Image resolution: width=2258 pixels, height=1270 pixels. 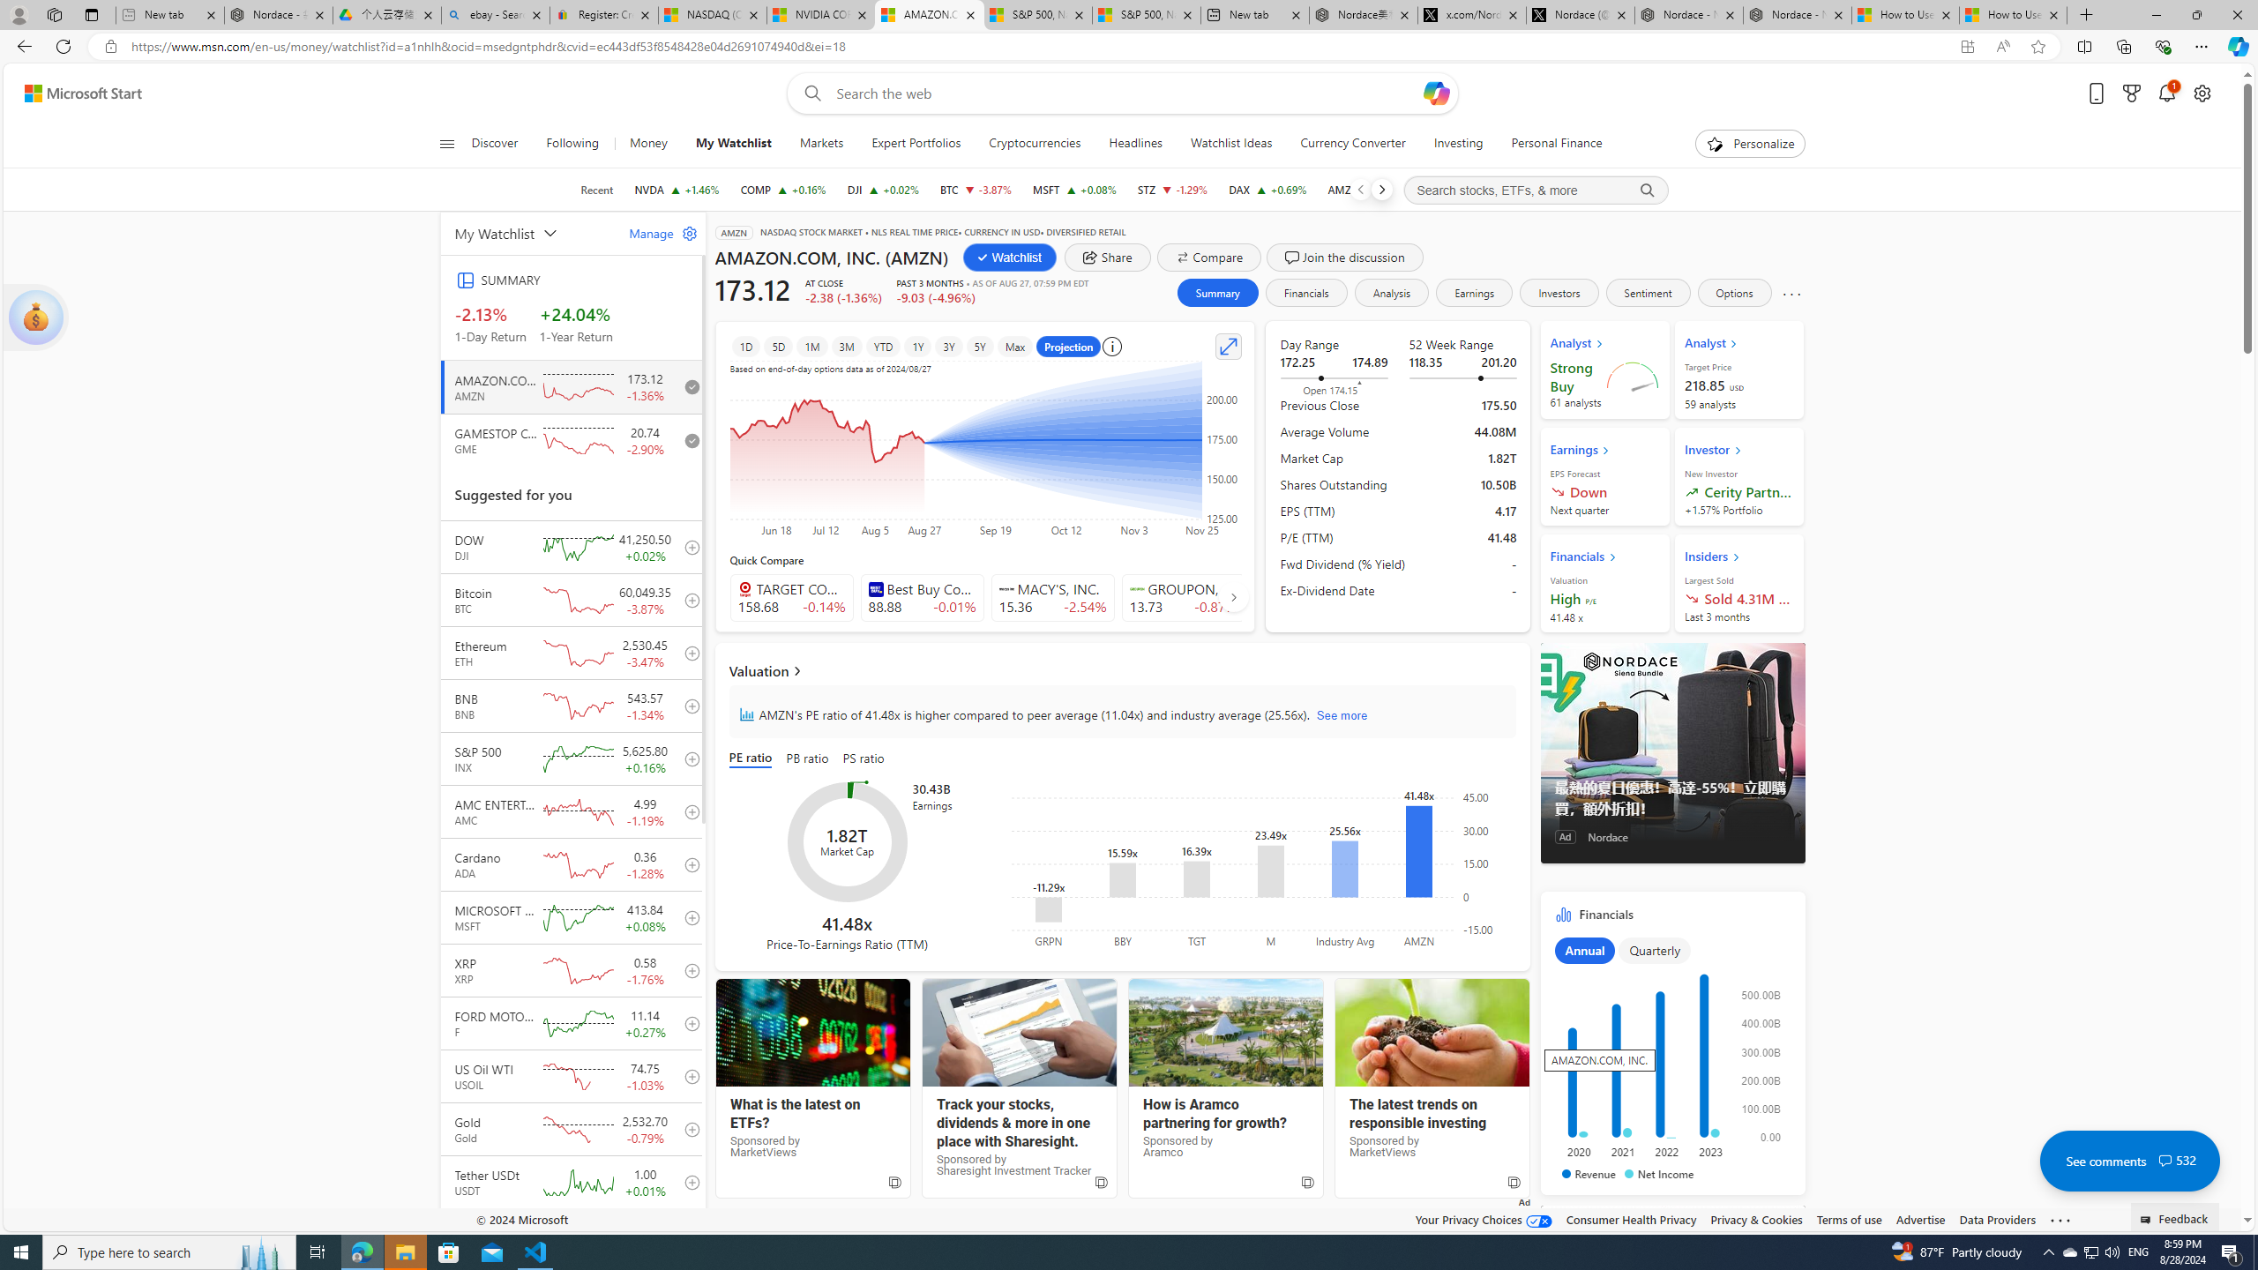 I want to click on show card, so click(x=35, y=317).